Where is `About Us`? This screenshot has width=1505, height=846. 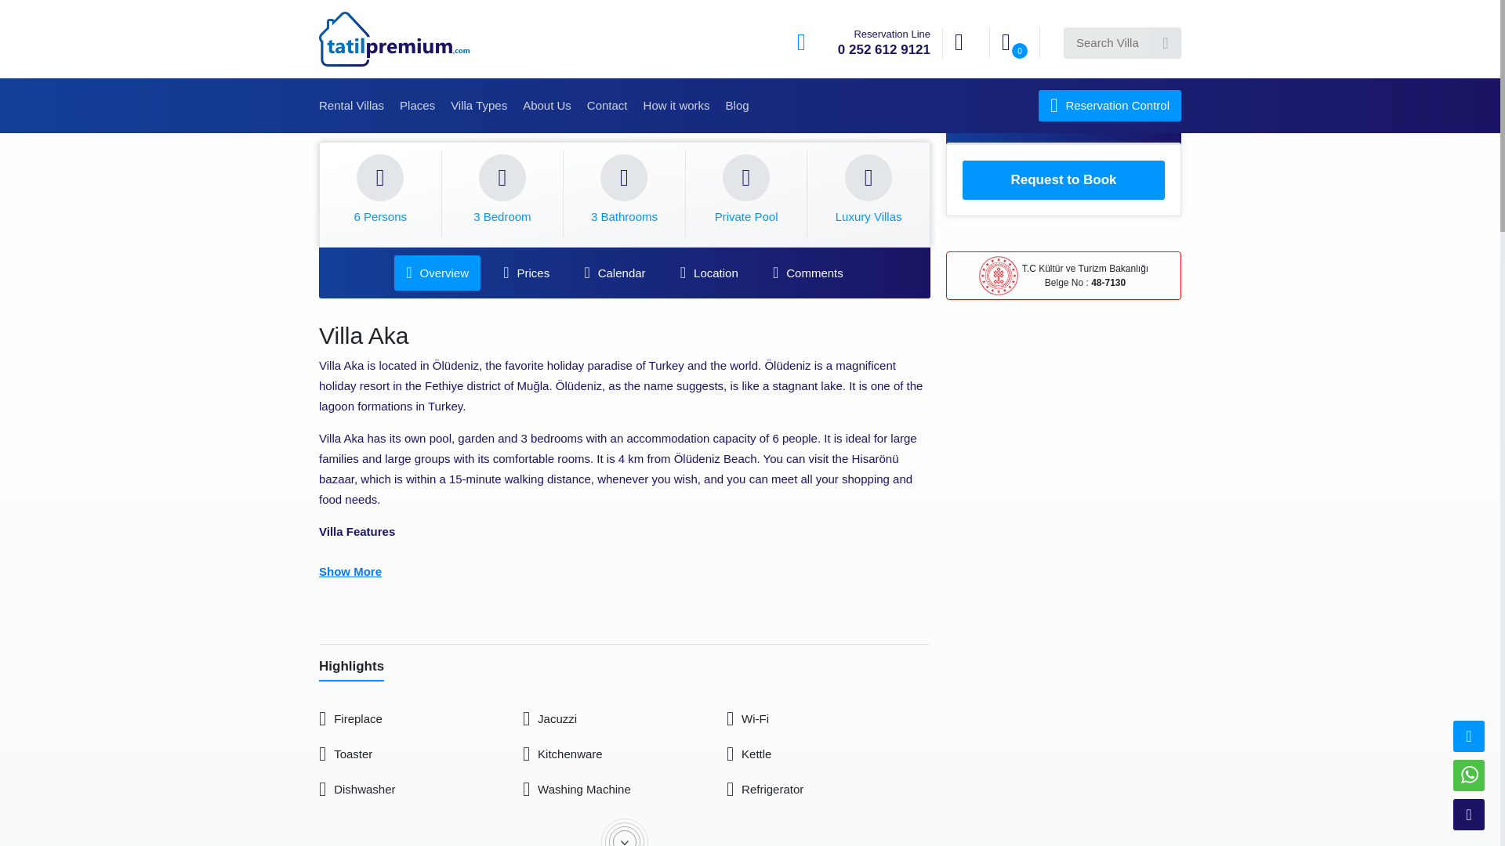 About Us is located at coordinates (547, 105).